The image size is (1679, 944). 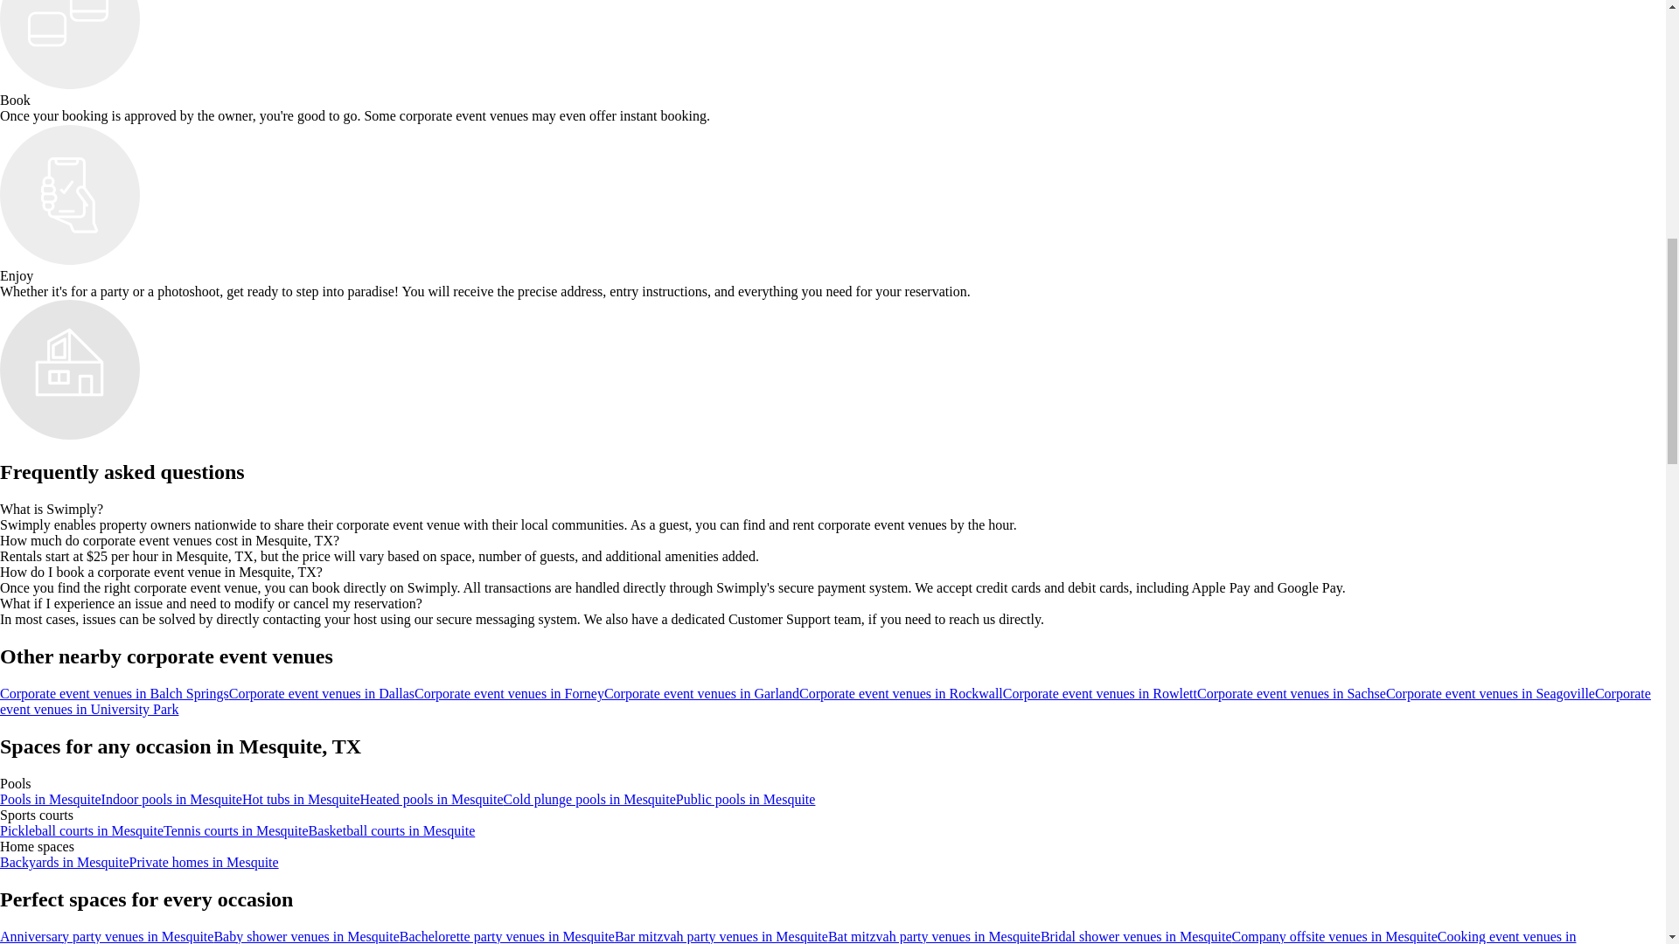 I want to click on Corporate event venues in Dallas, so click(x=322, y=694).